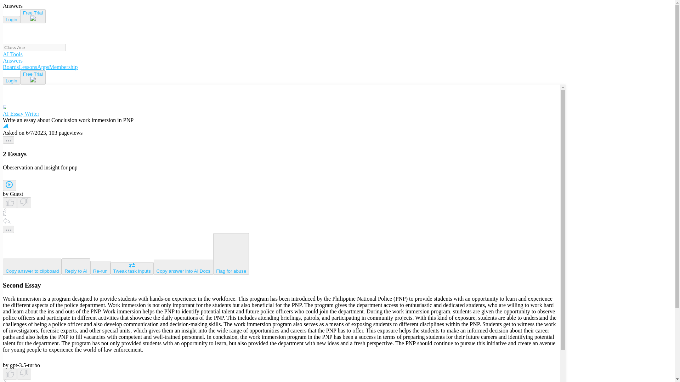 The height and width of the screenshot is (382, 680). I want to click on Re-run, so click(100, 267).